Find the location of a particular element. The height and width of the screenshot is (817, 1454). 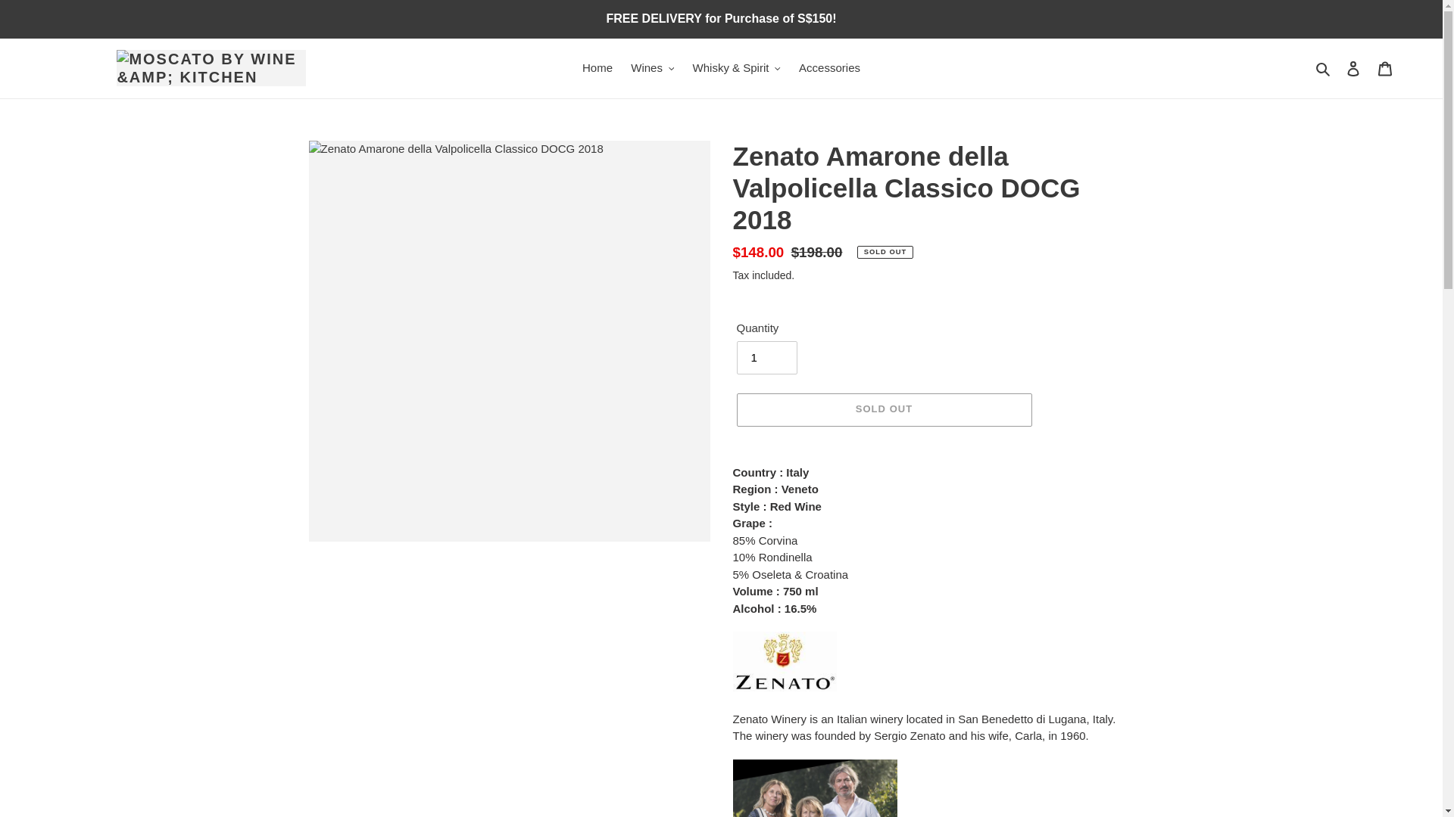

1 is located at coordinates (766, 357).